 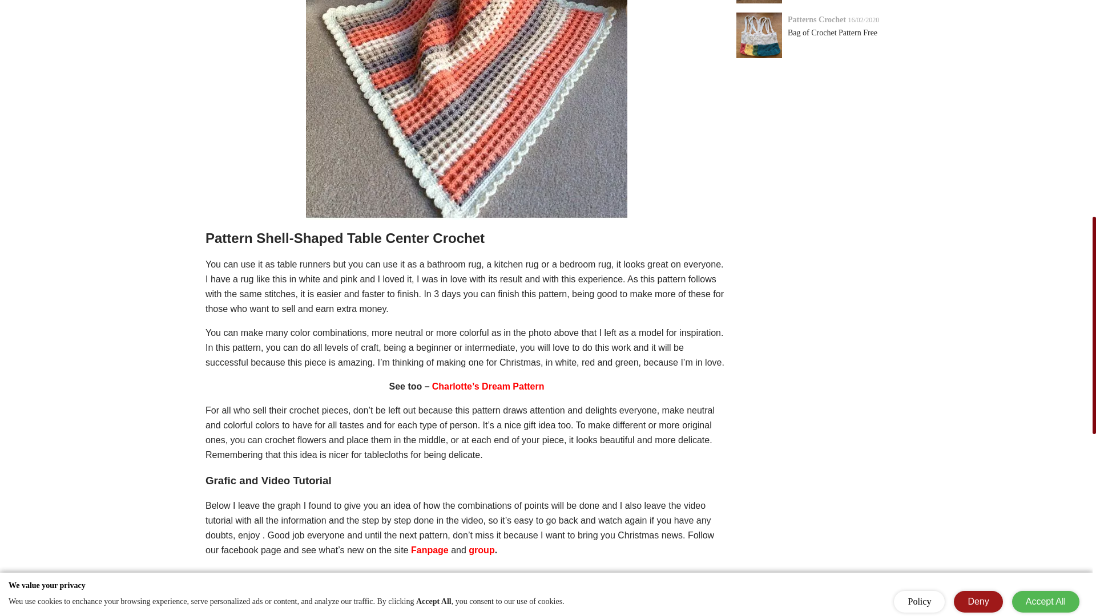 I want to click on Fanpage , so click(x=430, y=550).